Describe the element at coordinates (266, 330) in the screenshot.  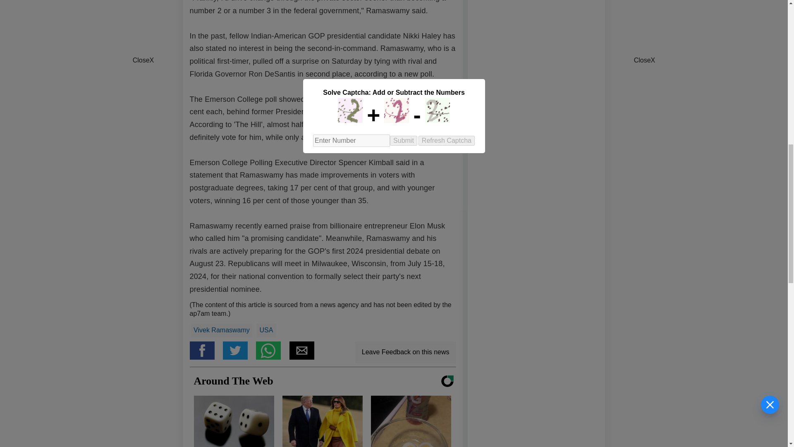
I see `USA` at that location.